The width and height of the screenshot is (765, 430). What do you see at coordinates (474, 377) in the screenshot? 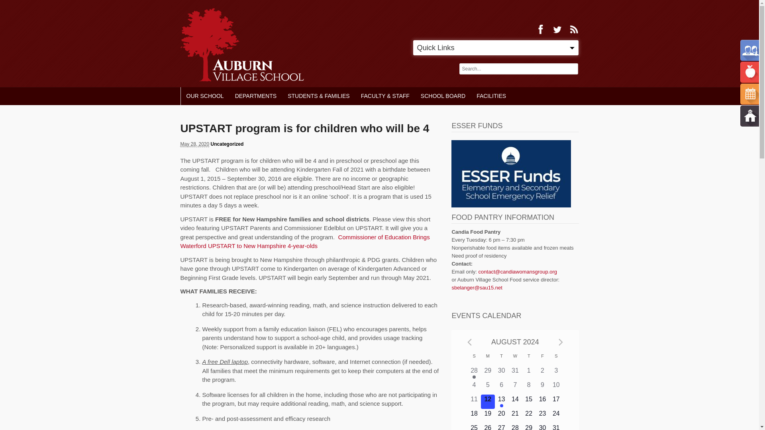
I see `Has events` at bounding box center [474, 377].